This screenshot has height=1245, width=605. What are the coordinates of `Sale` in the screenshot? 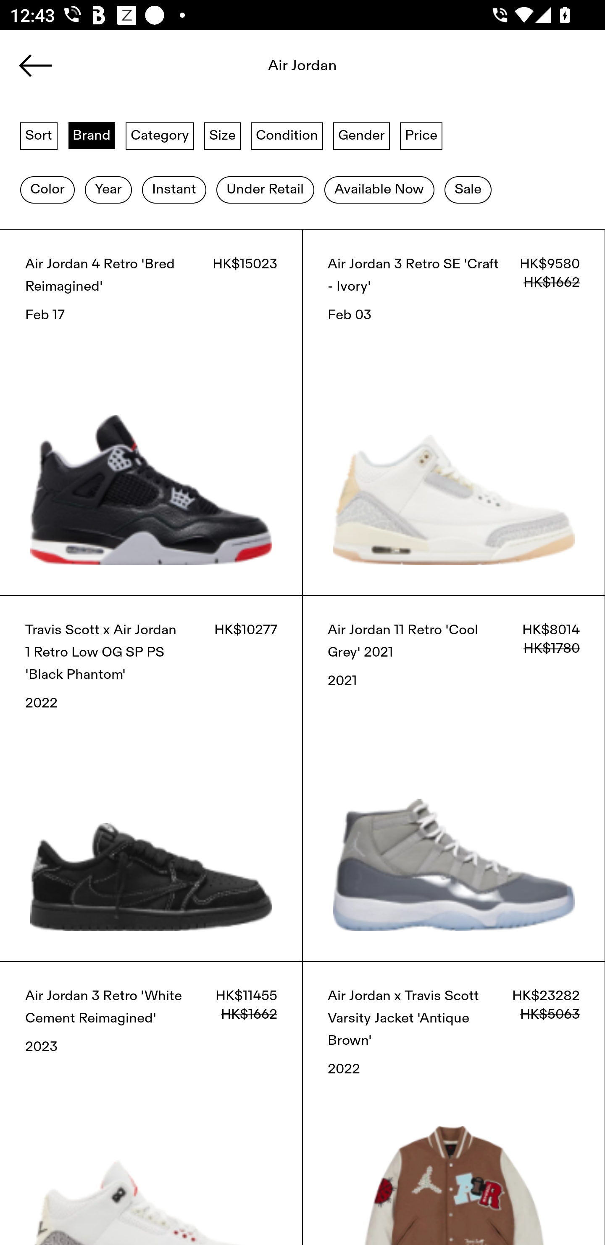 It's located at (468, 190).